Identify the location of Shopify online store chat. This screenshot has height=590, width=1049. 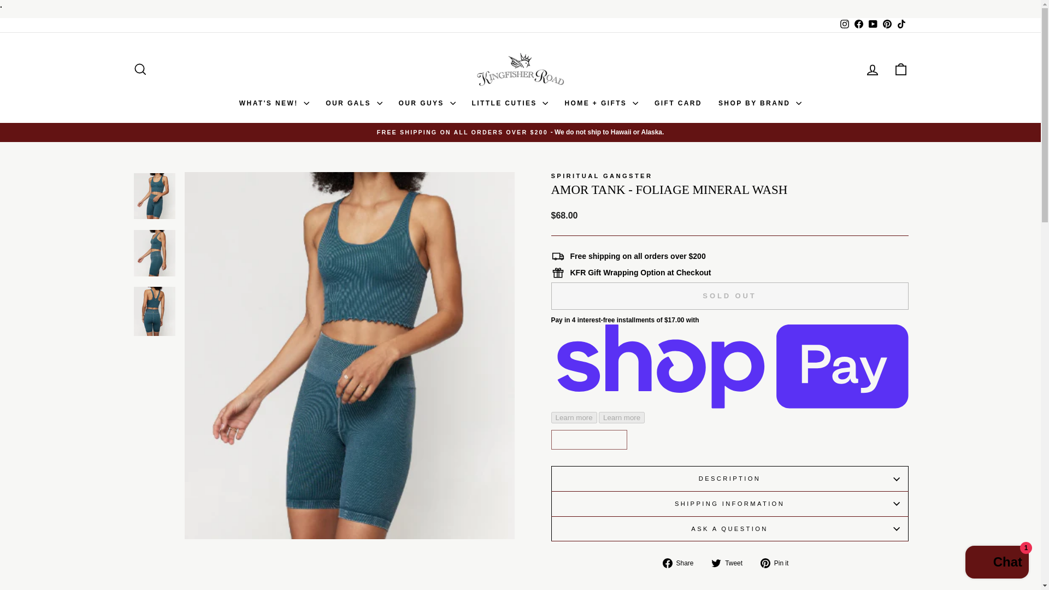
(997, 563).